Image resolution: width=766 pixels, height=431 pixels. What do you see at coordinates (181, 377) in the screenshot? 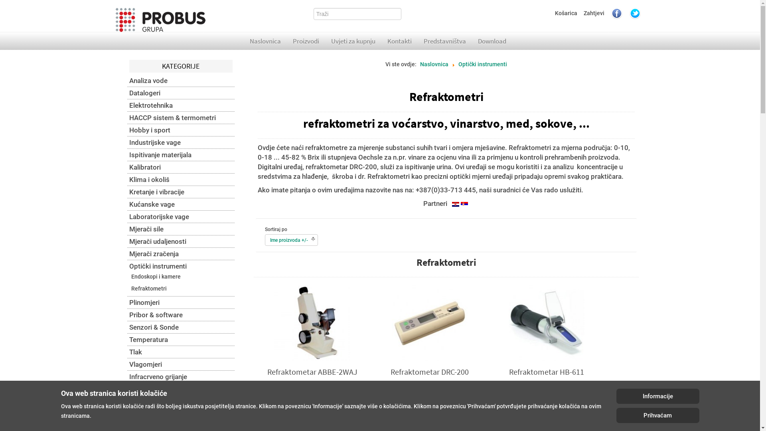
I see `Infracrveno grijanje` at bounding box center [181, 377].